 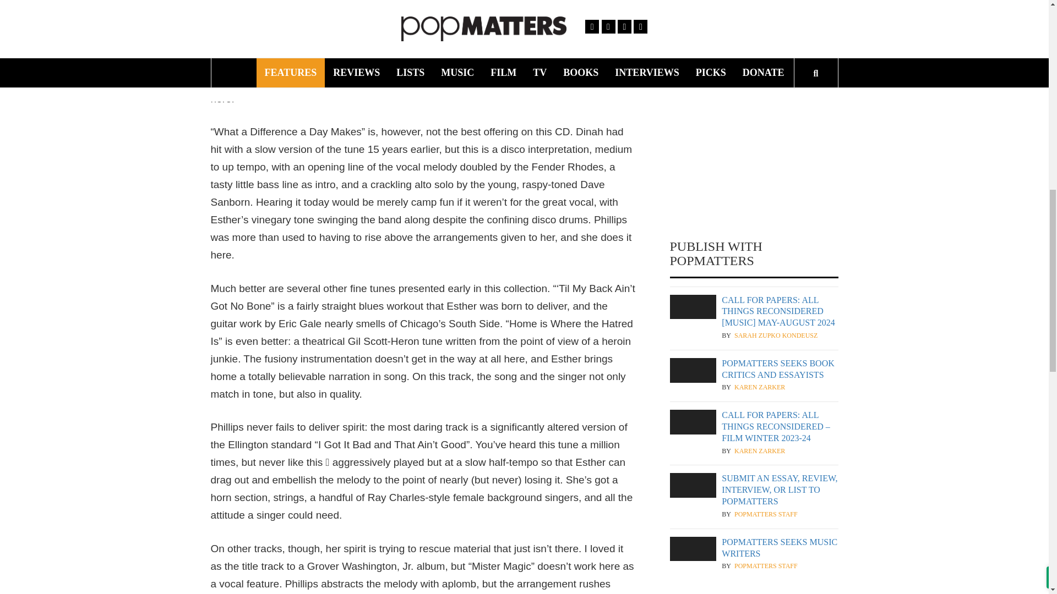 What do you see at coordinates (776, 335) in the screenshot?
I see `Sarah Zupko Kondeusz` at bounding box center [776, 335].